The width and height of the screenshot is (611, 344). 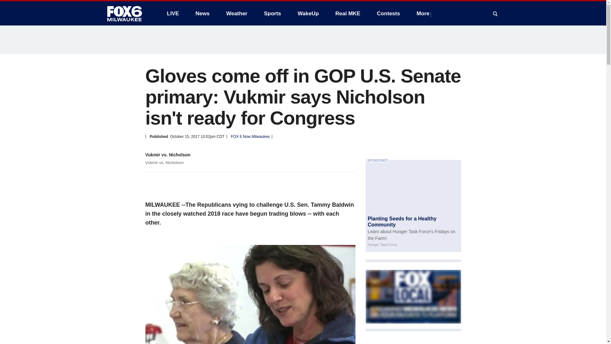 I want to click on More, so click(x=424, y=13).